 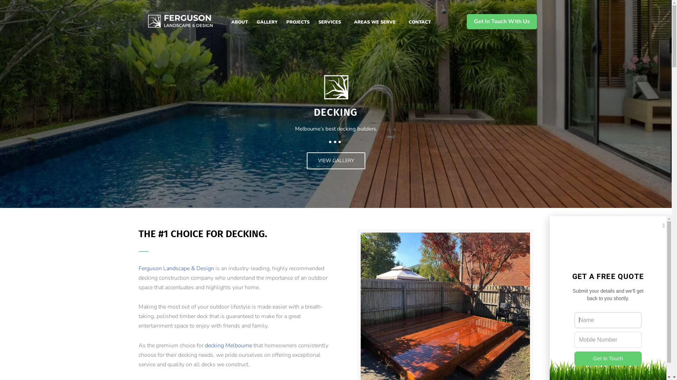 I want to click on PROJECTS, so click(x=298, y=22).